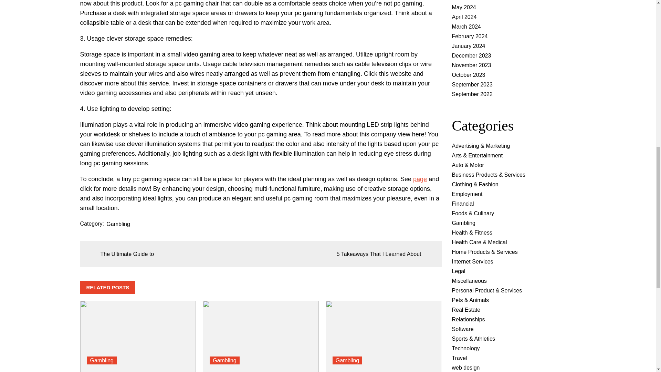 This screenshot has height=372, width=661. What do you see at coordinates (471, 55) in the screenshot?
I see `December 2023` at bounding box center [471, 55].